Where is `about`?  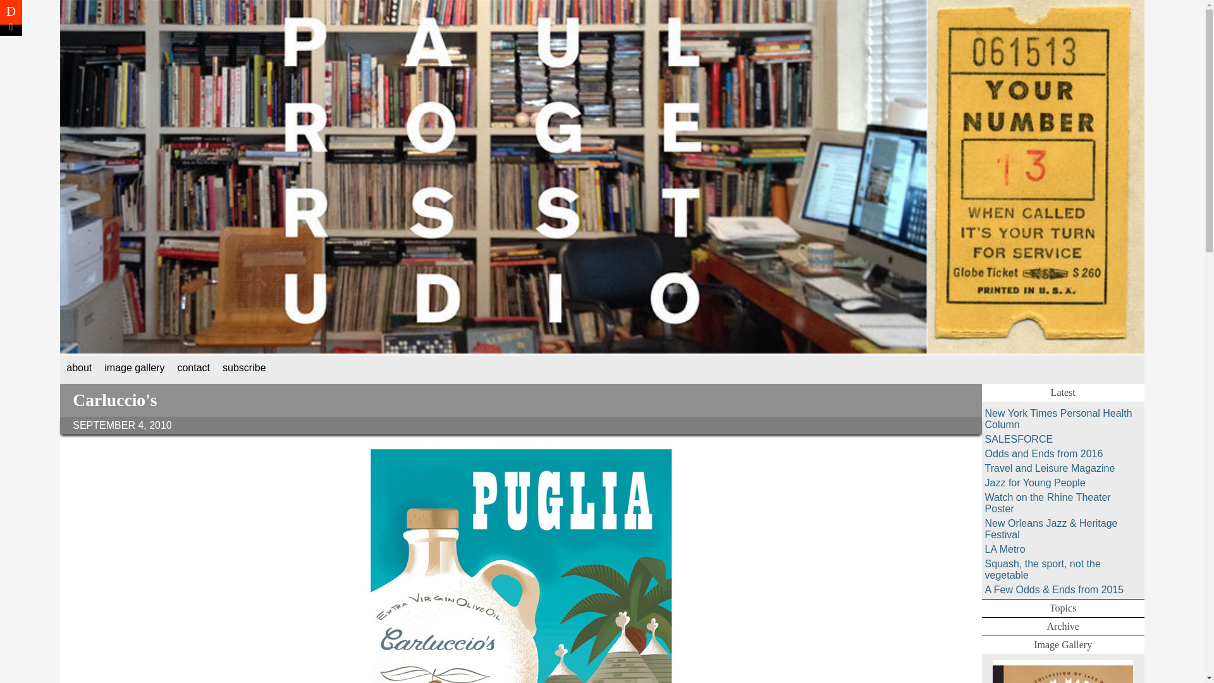 about is located at coordinates (79, 370).